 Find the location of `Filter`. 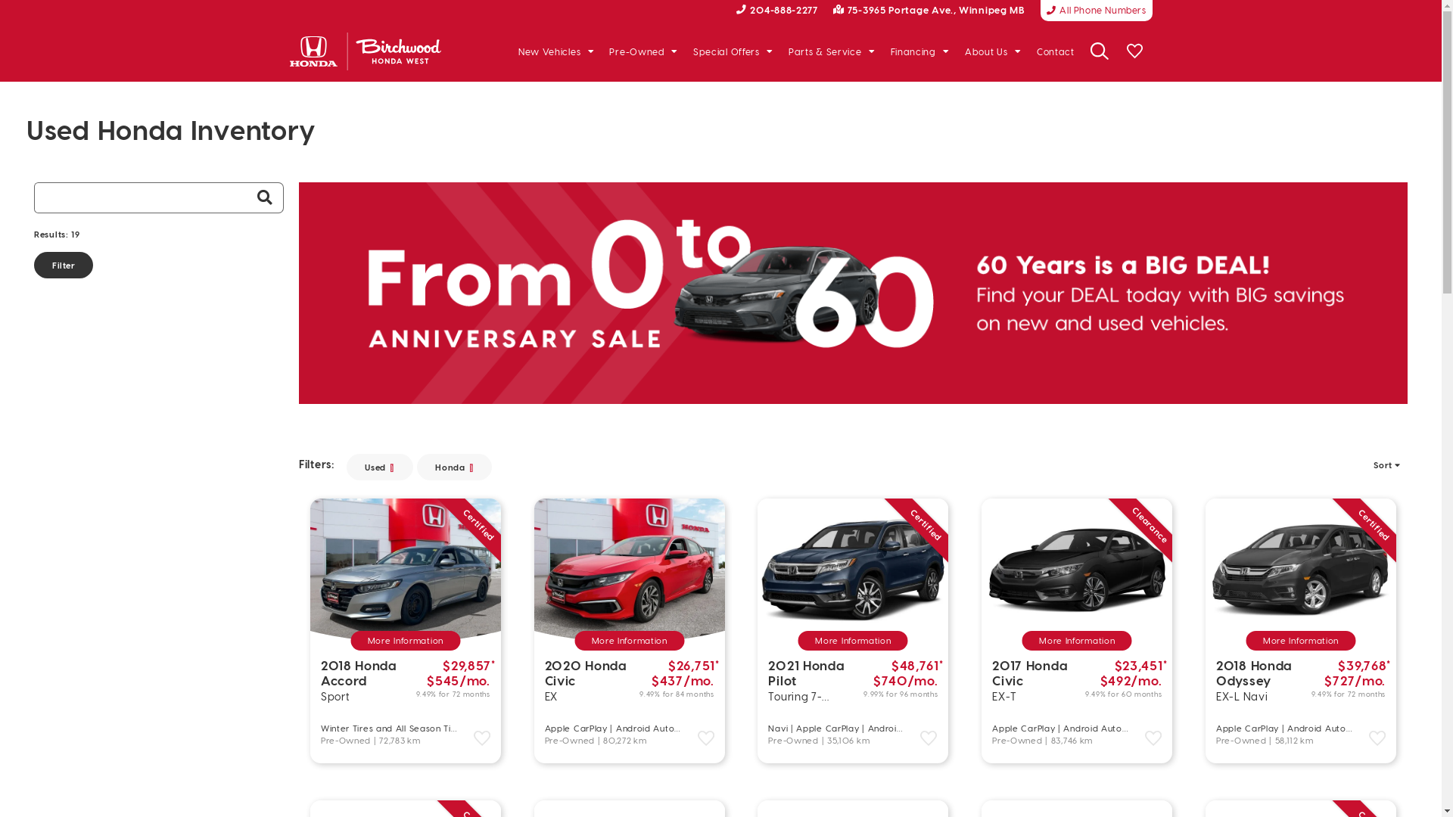

Filter is located at coordinates (64, 265).